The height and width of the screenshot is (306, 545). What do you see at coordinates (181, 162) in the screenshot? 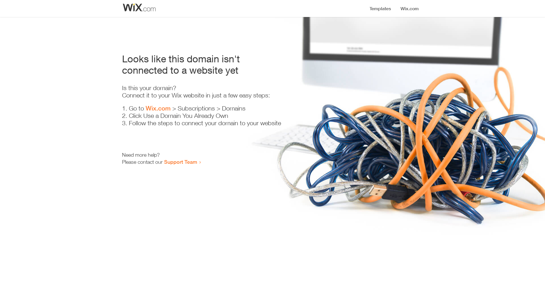
I see `Support Team` at bounding box center [181, 162].